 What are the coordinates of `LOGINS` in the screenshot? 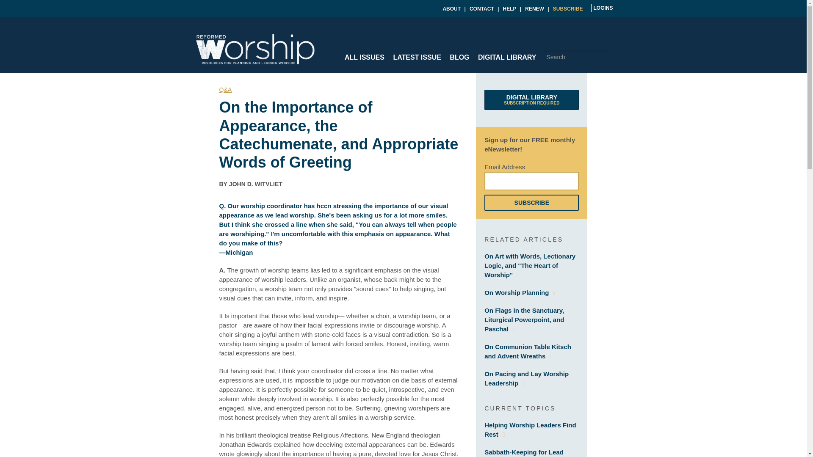 It's located at (532, 100).